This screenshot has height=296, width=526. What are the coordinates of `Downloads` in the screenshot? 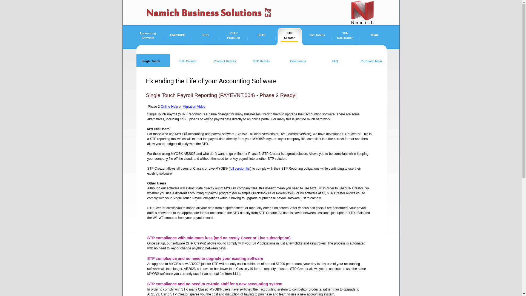 It's located at (298, 61).